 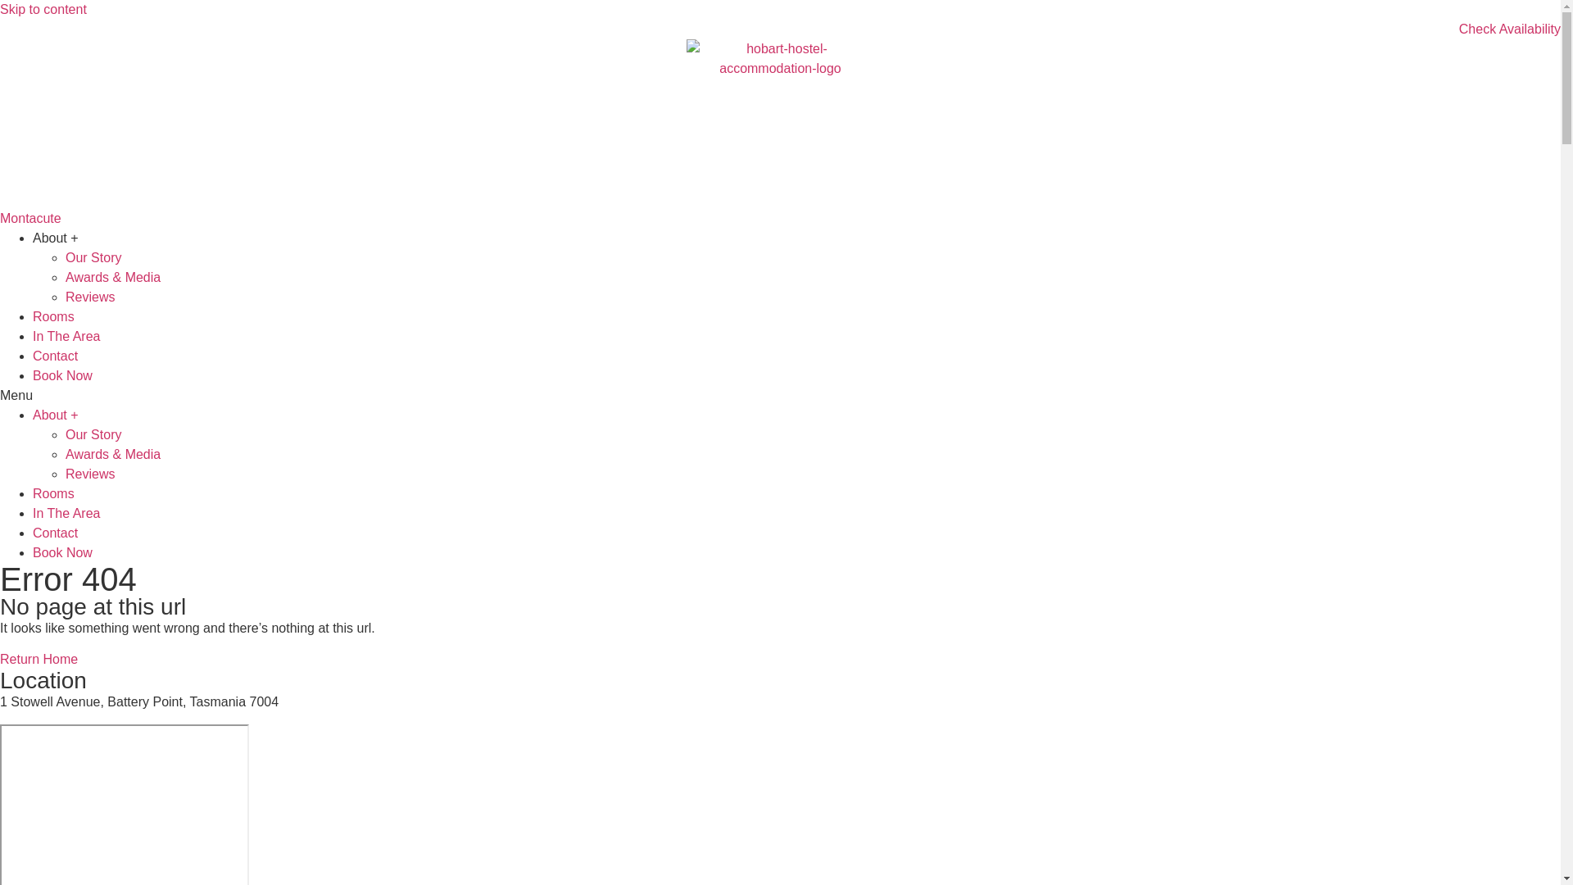 What do you see at coordinates (62, 552) in the screenshot?
I see `Book Now` at bounding box center [62, 552].